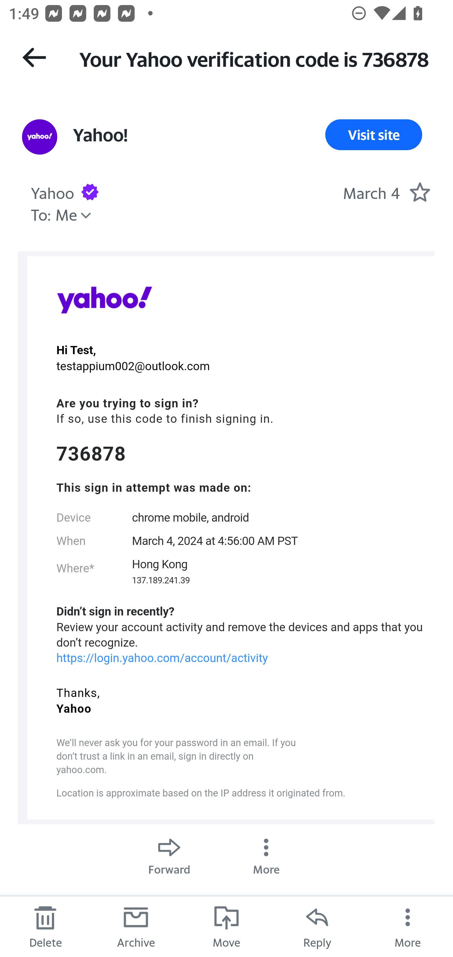  Describe the element at coordinates (317, 926) in the screenshot. I see `Reply` at that location.